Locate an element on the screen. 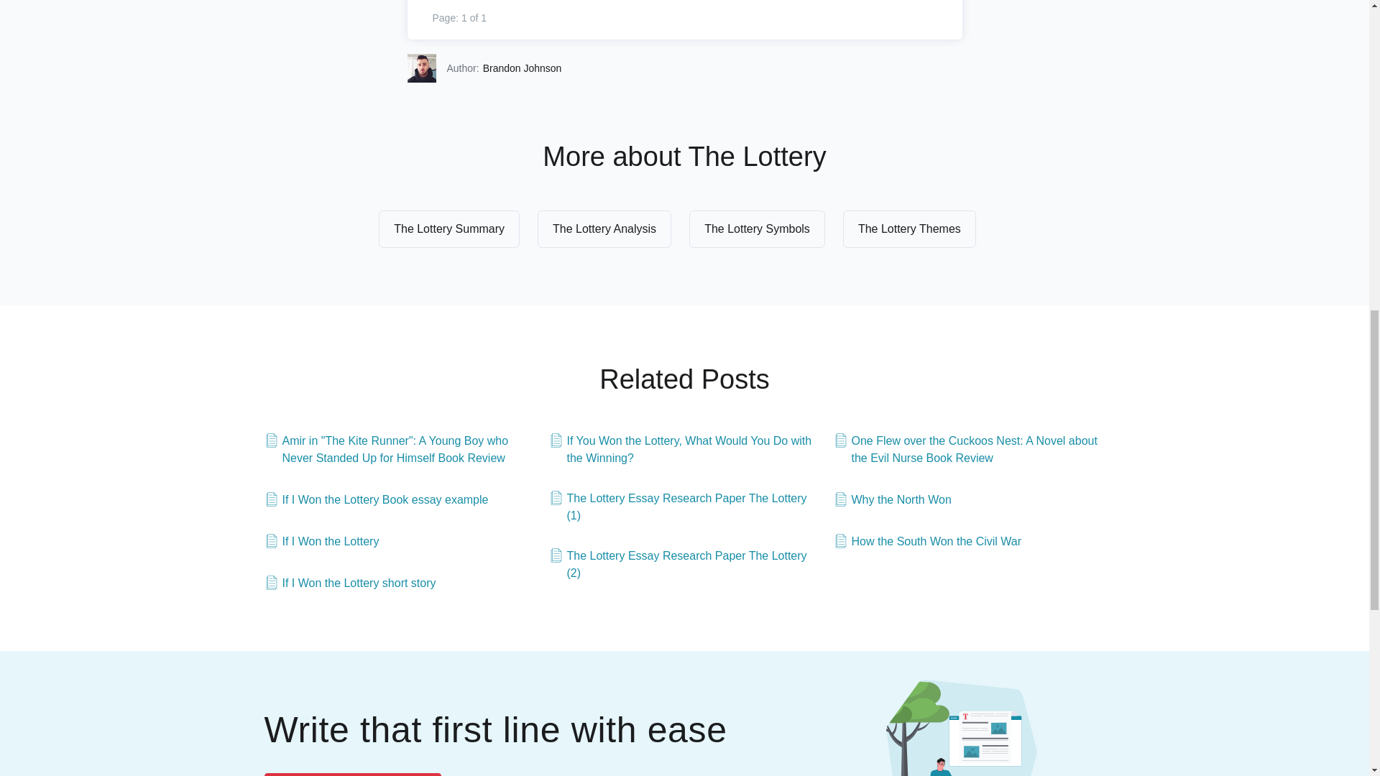 The image size is (1380, 776). How the South Won the Civil War is located at coordinates (927, 541).